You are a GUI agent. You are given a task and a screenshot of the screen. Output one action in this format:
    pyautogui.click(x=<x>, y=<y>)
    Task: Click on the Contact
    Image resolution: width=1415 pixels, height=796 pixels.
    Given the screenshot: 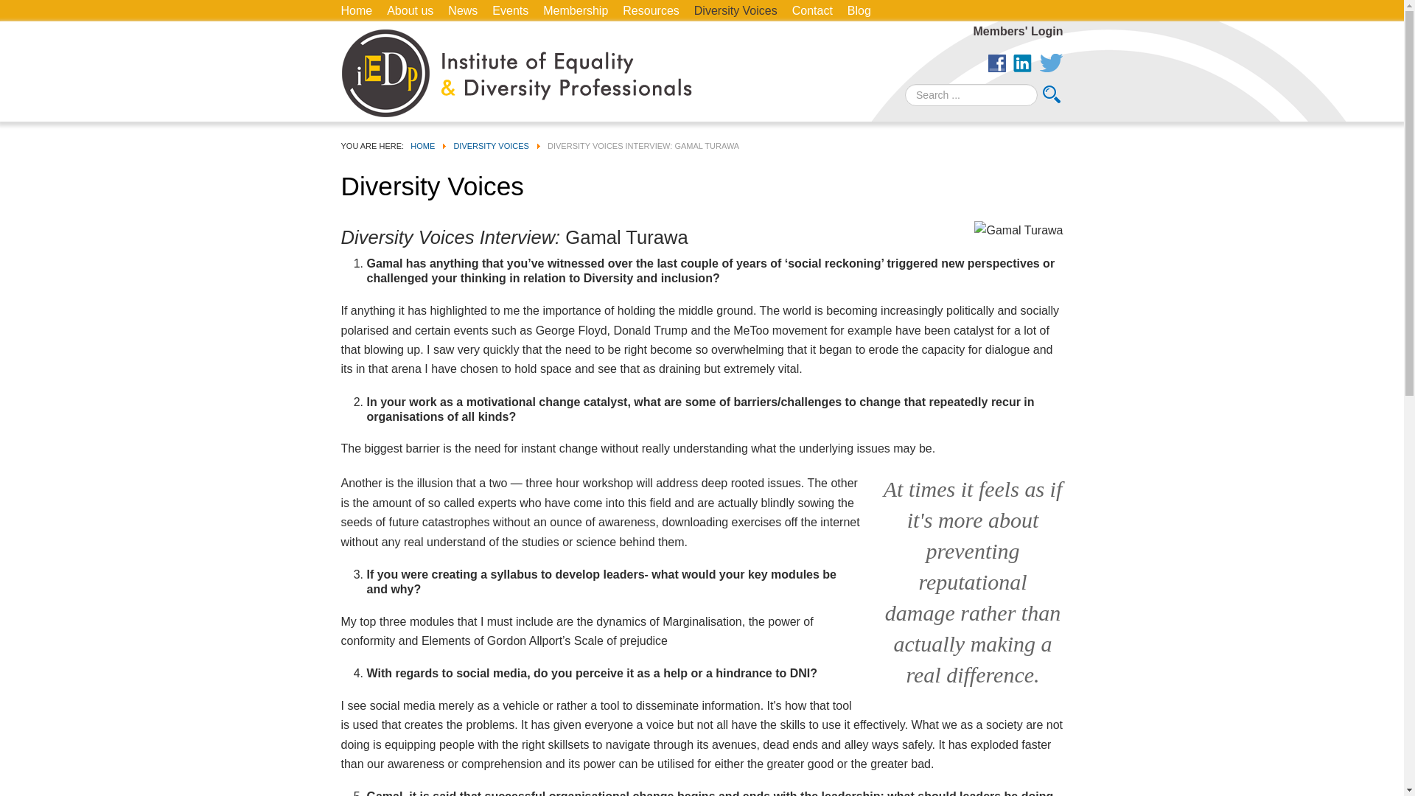 What is the action you would take?
    pyautogui.click(x=812, y=10)
    